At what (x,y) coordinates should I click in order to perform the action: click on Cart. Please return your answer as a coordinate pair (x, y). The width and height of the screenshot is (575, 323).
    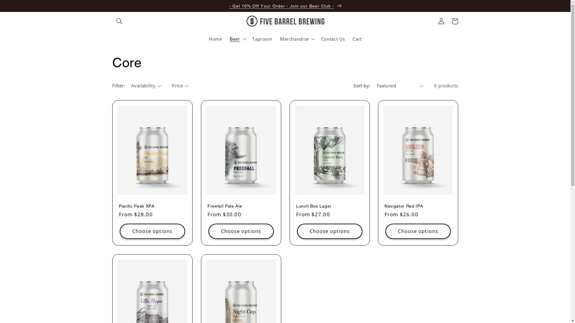
    Looking at the image, I should click on (455, 21).